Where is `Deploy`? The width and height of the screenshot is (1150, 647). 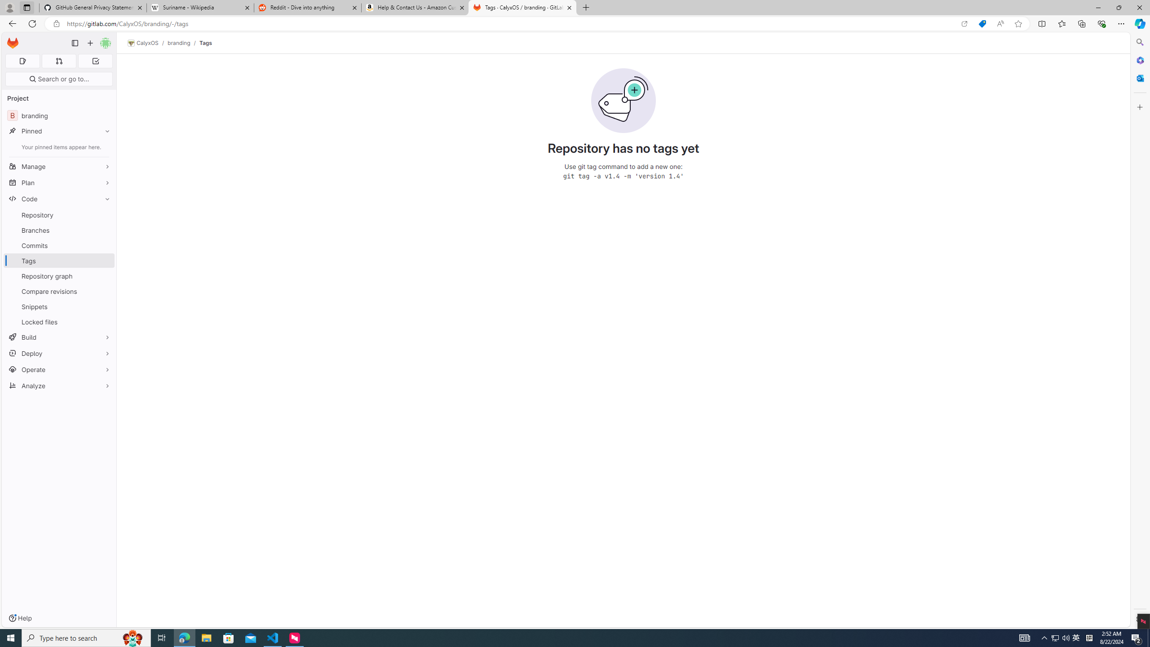 Deploy is located at coordinates (59, 353).